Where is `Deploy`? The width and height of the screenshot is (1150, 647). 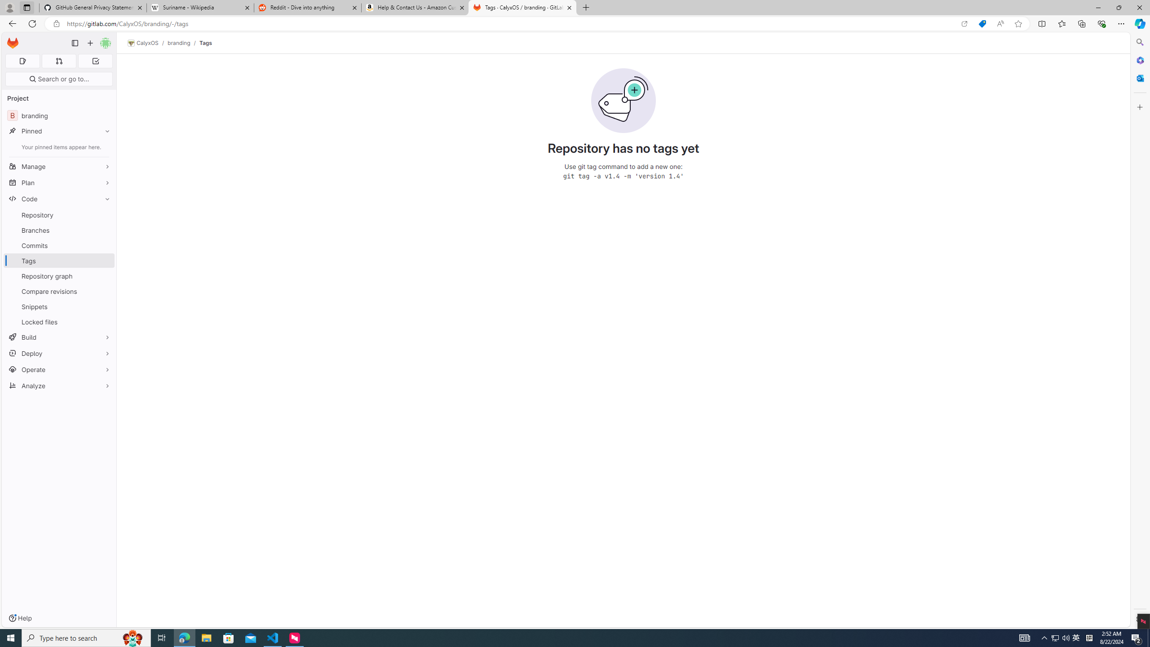 Deploy is located at coordinates (59, 353).